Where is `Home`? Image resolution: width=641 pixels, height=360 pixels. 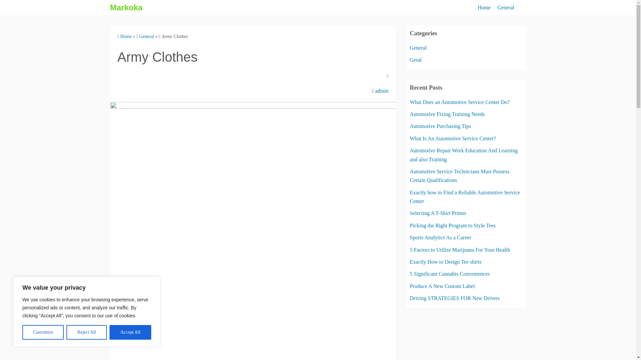 Home is located at coordinates (126, 36).